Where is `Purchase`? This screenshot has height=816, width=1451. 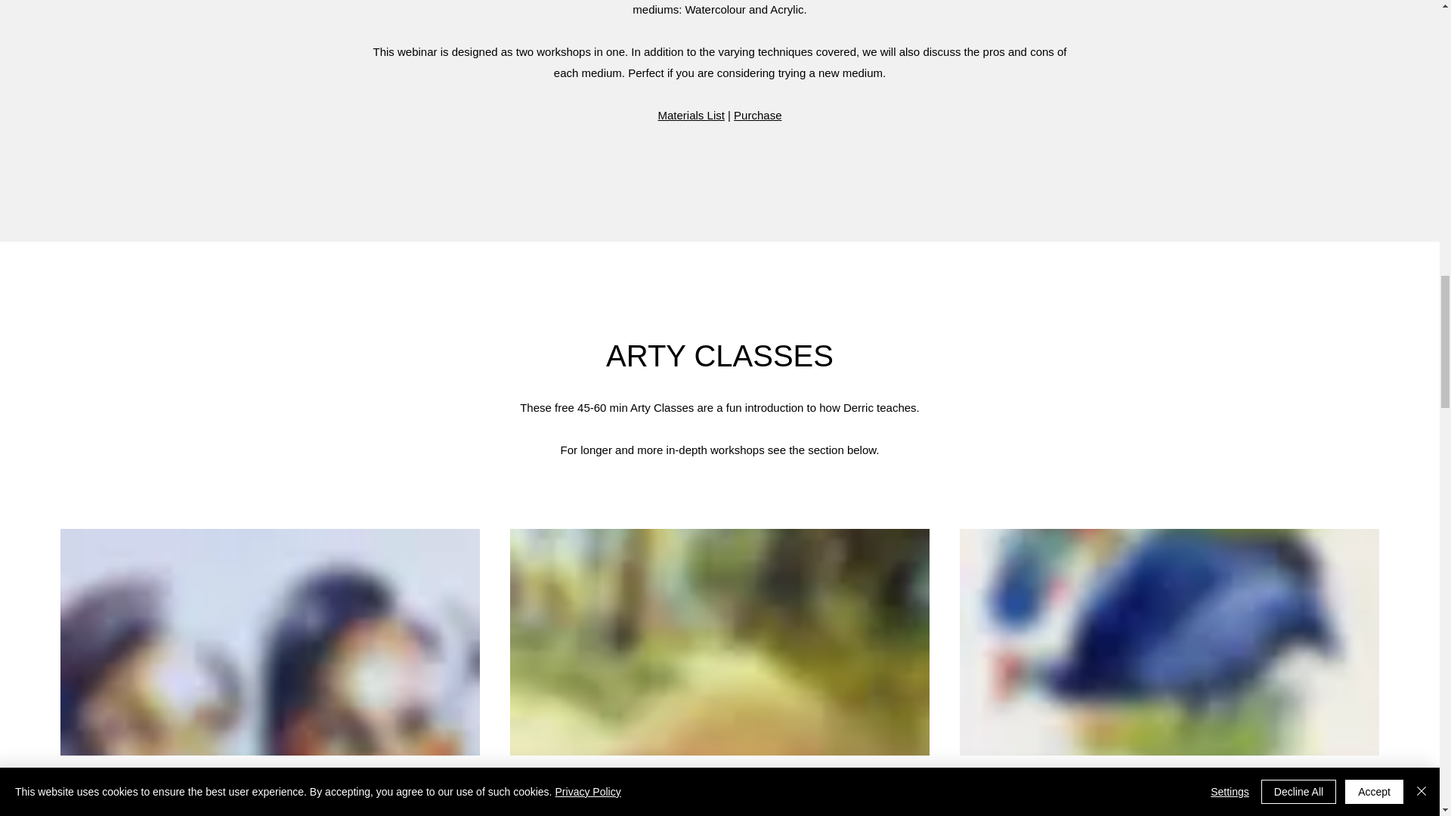
Purchase is located at coordinates (757, 115).